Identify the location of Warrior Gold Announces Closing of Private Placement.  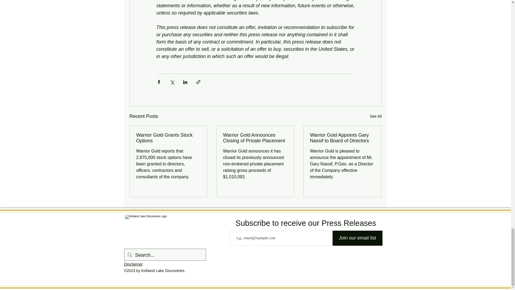
(255, 138).